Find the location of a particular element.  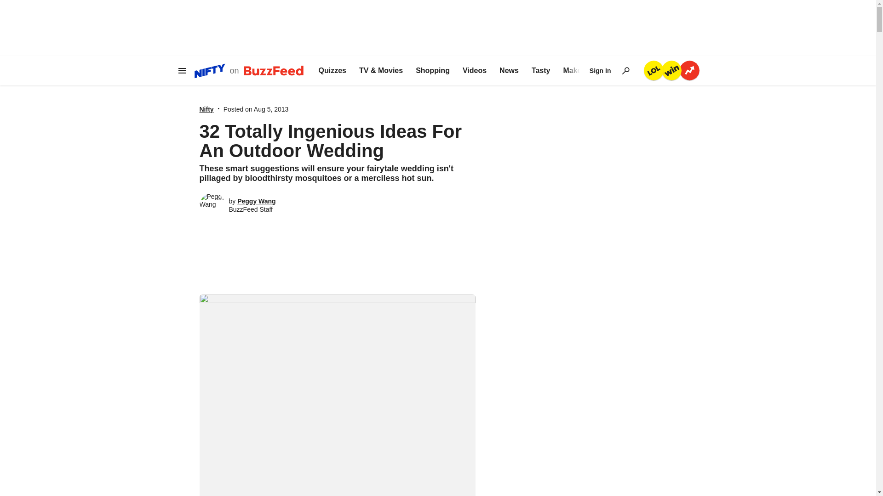

lol Badge Feed is located at coordinates (654, 70).